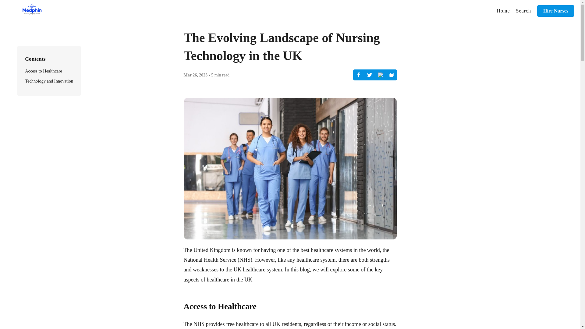 The height and width of the screenshot is (329, 585). What do you see at coordinates (523, 11) in the screenshot?
I see `Search` at bounding box center [523, 11].